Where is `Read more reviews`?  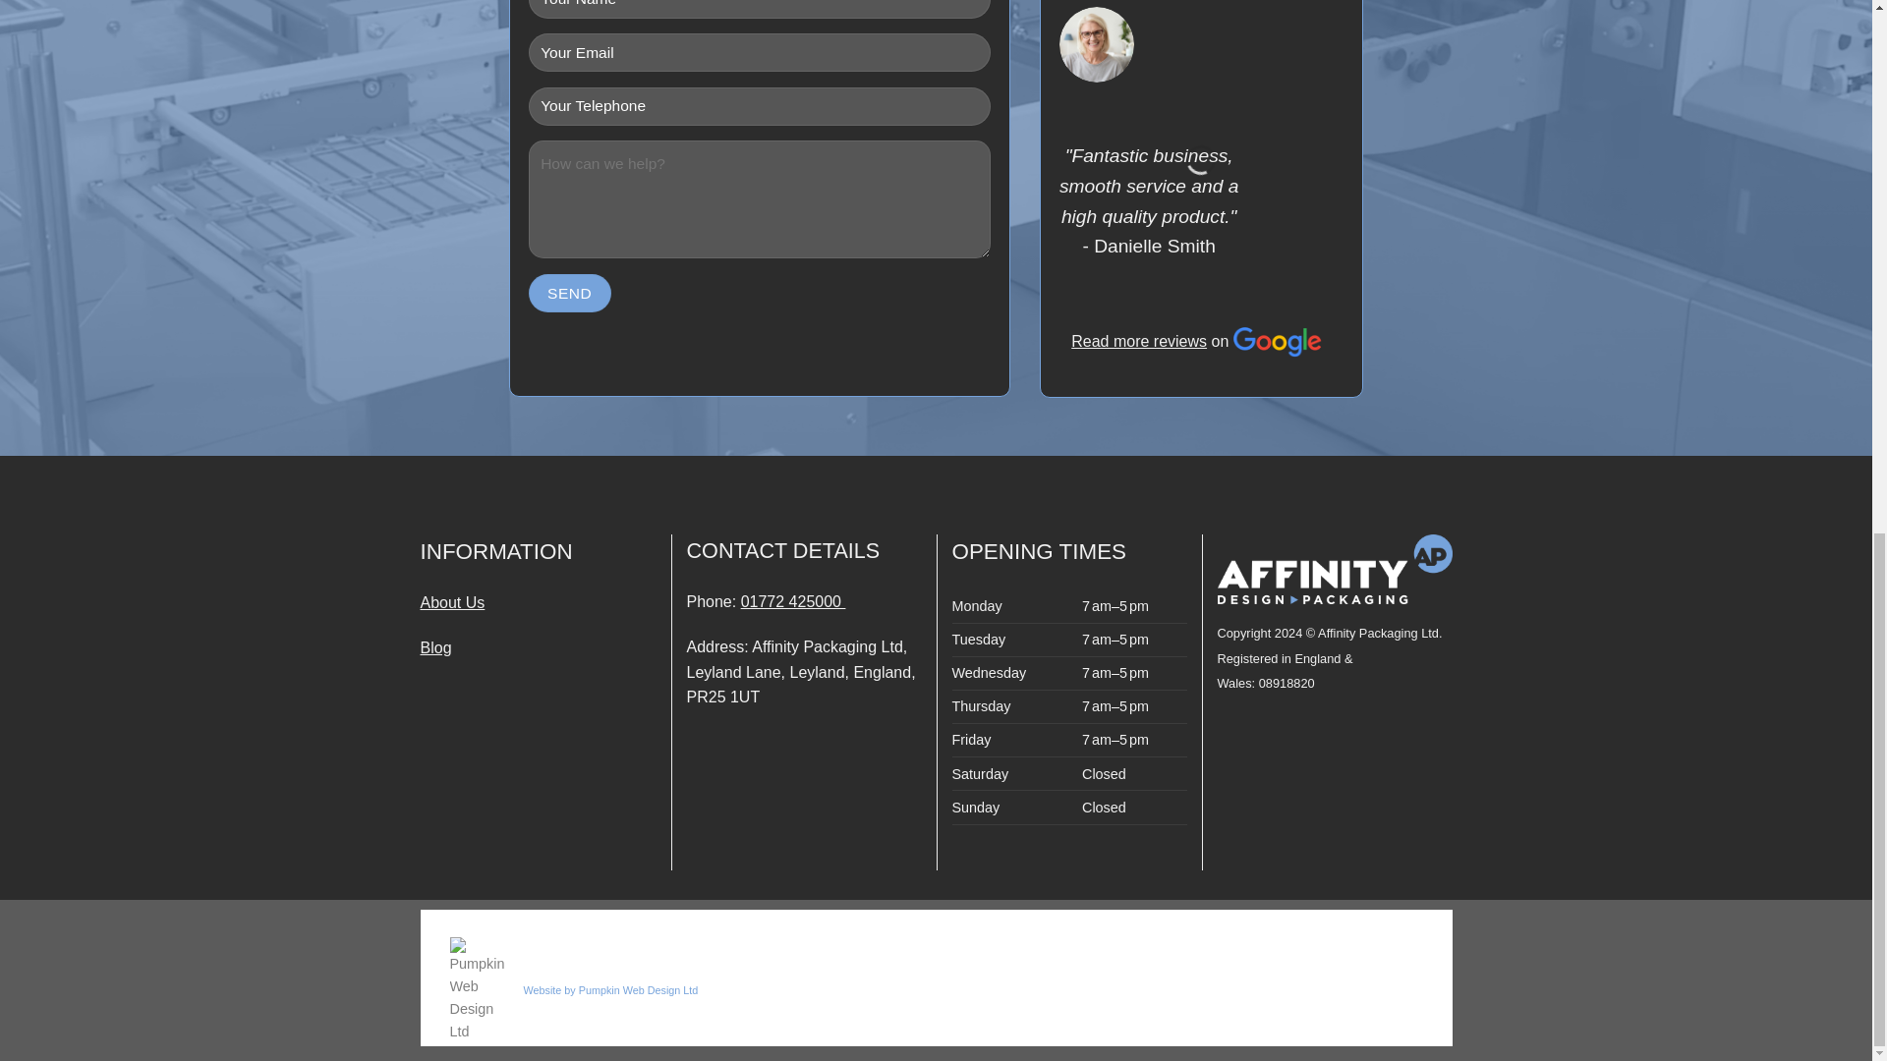 Read more reviews is located at coordinates (1139, 97).